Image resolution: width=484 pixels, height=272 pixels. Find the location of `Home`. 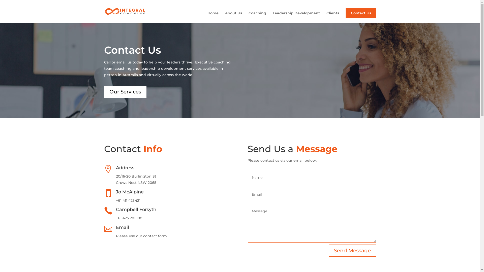

Home is located at coordinates (213, 17).